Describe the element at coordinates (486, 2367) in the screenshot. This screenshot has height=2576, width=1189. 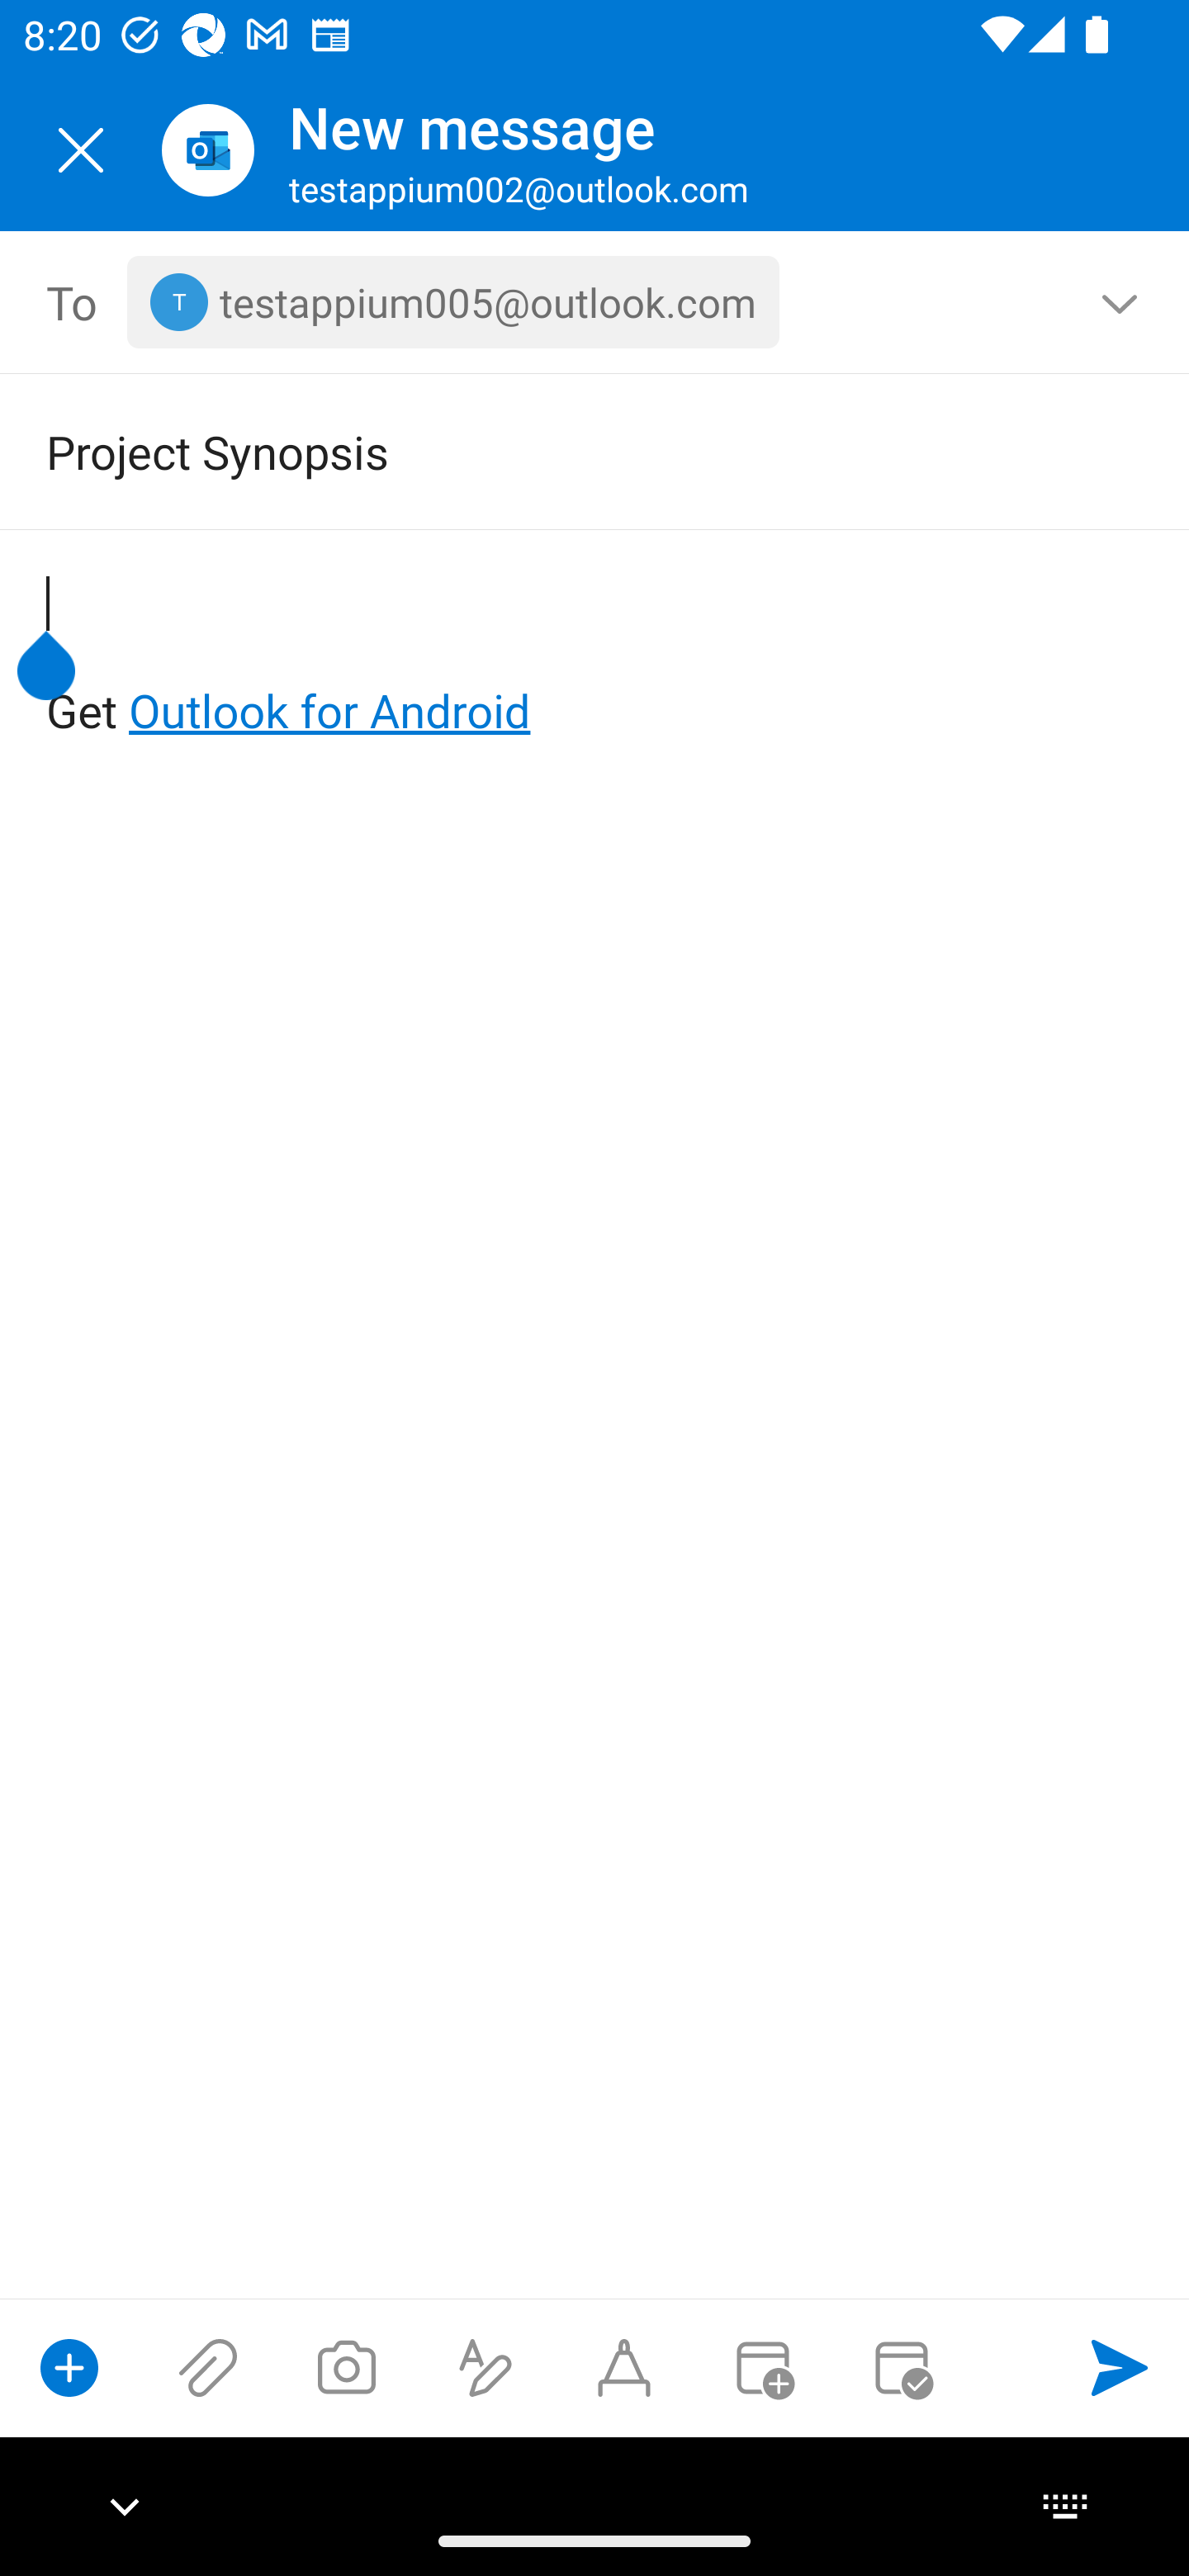
I see `Show formatting options` at that location.